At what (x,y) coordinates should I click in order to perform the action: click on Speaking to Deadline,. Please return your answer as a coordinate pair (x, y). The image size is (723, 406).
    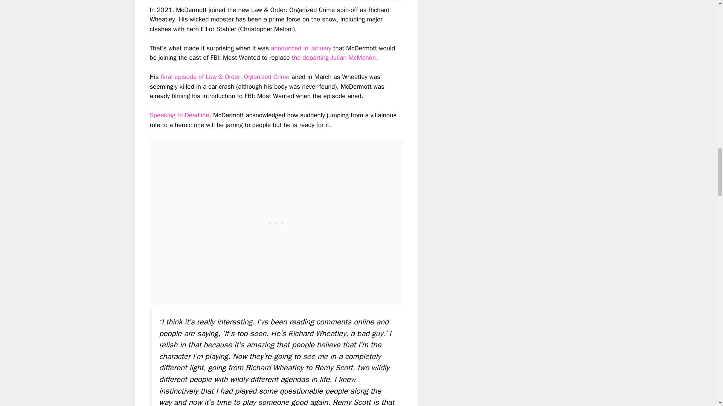
    Looking at the image, I should click on (180, 115).